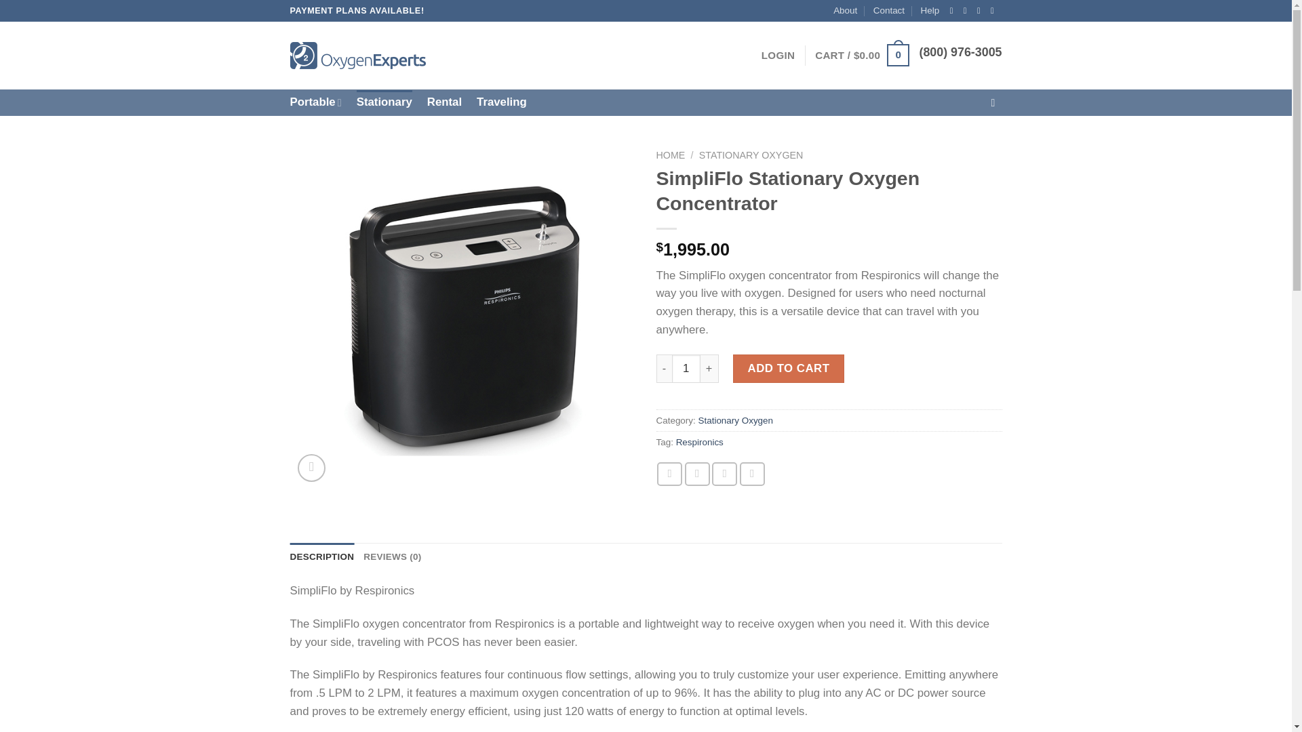  I want to click on Stationary Oxygen, so click(735, 420).